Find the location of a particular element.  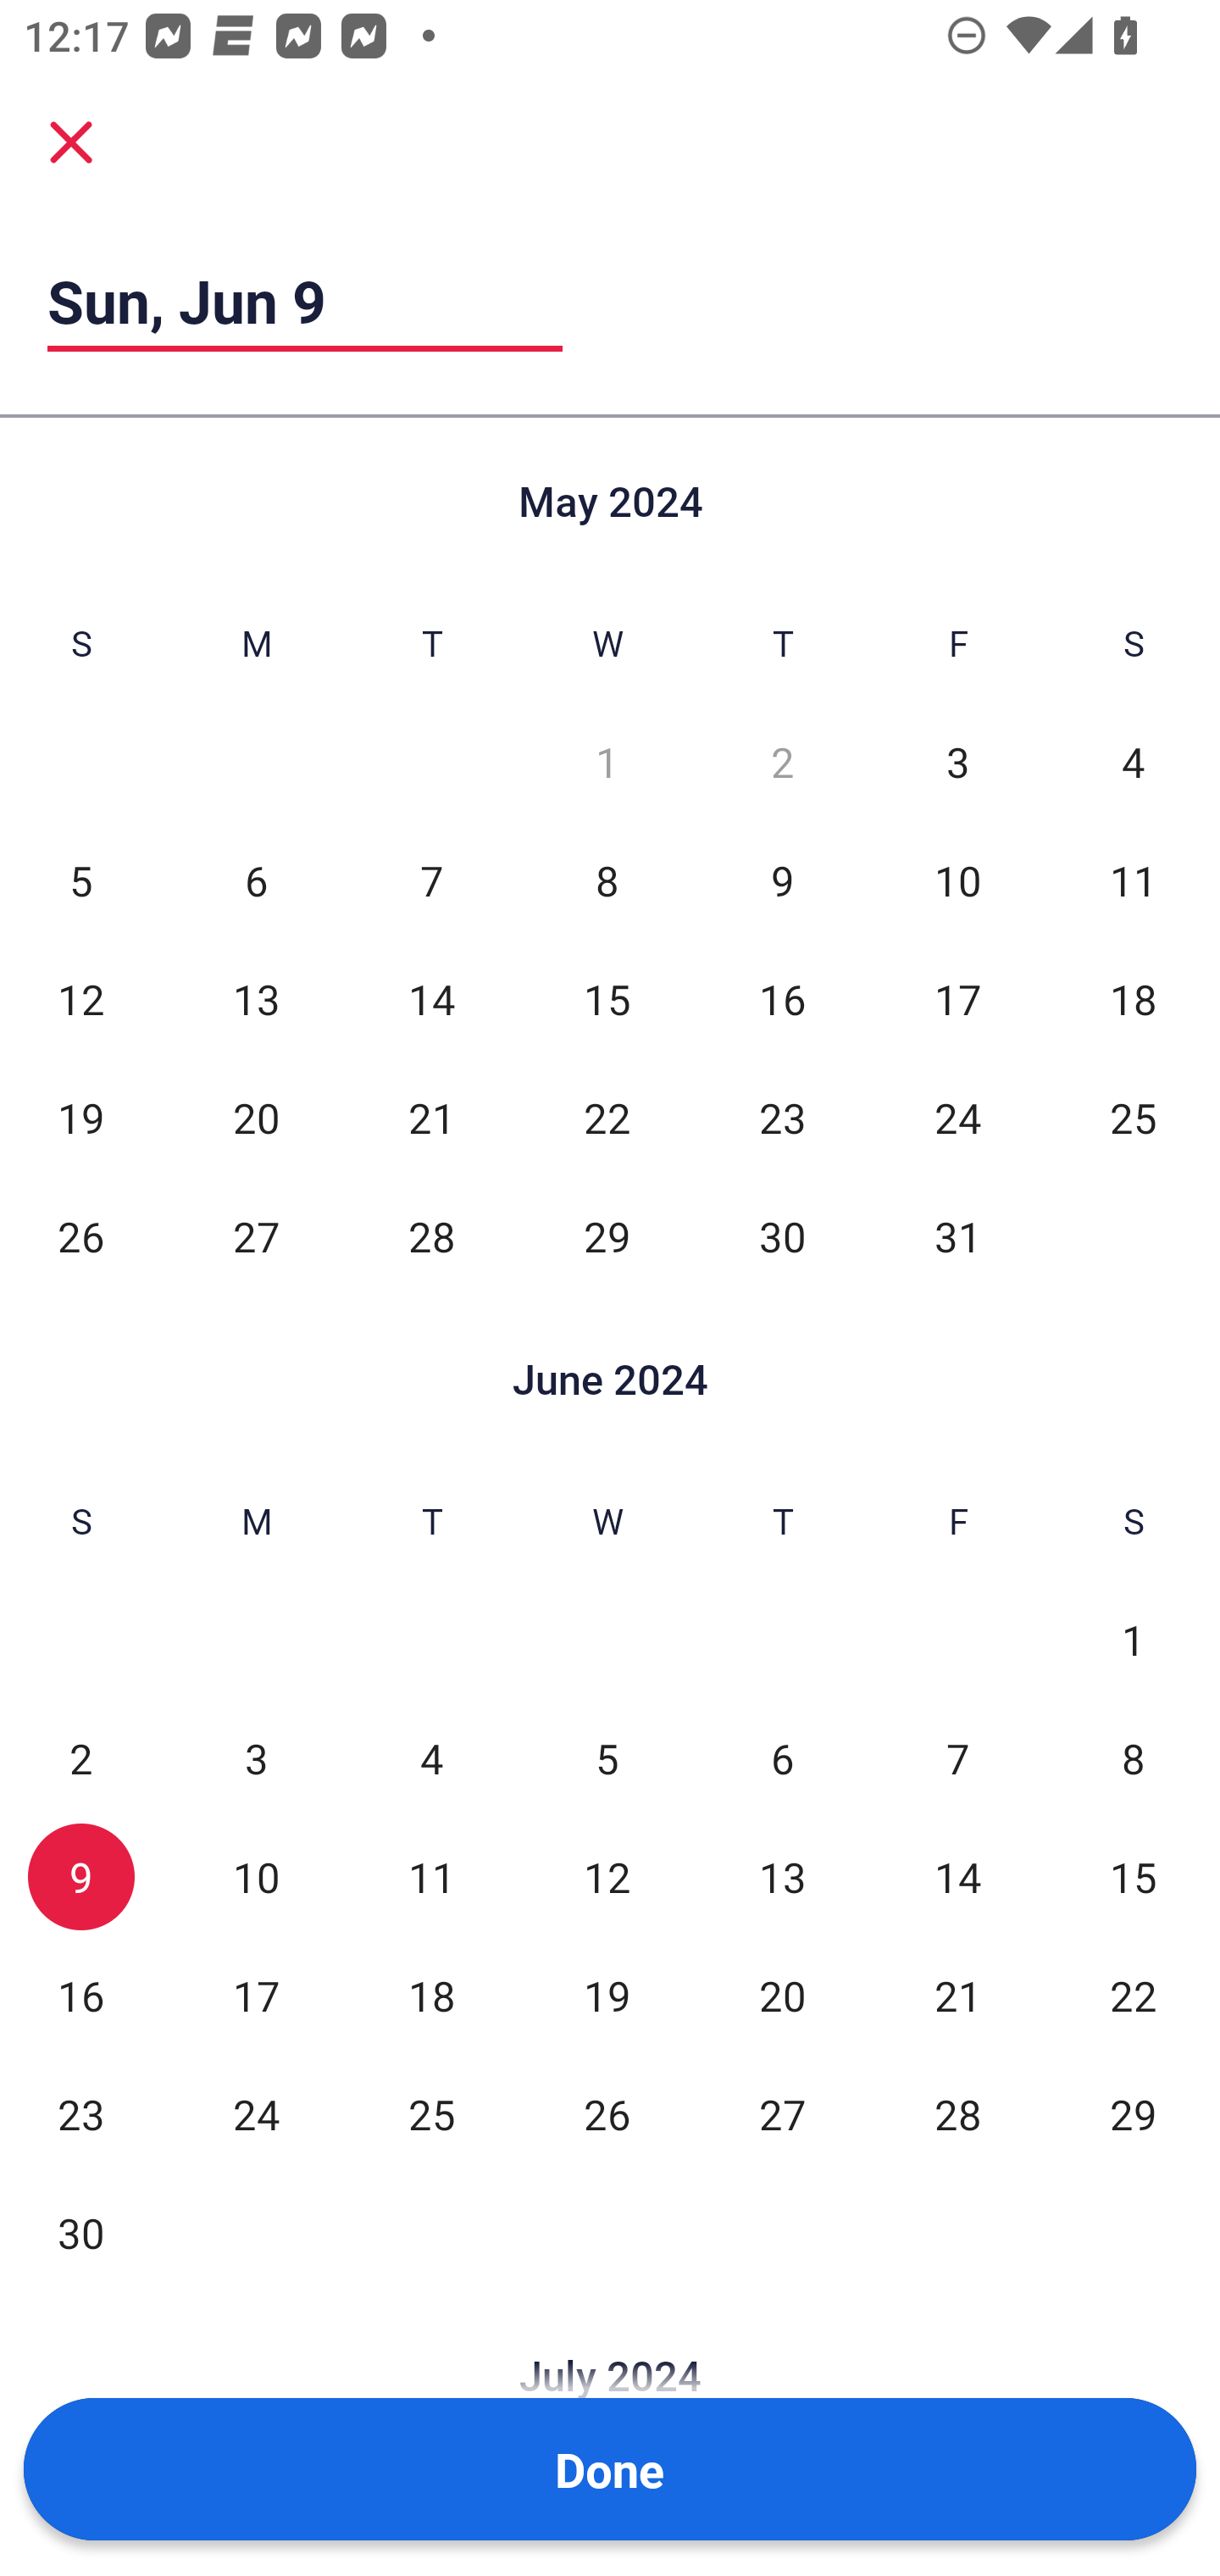

17 Fri, May 17, Not Selected is located at coordinates (957, 999).